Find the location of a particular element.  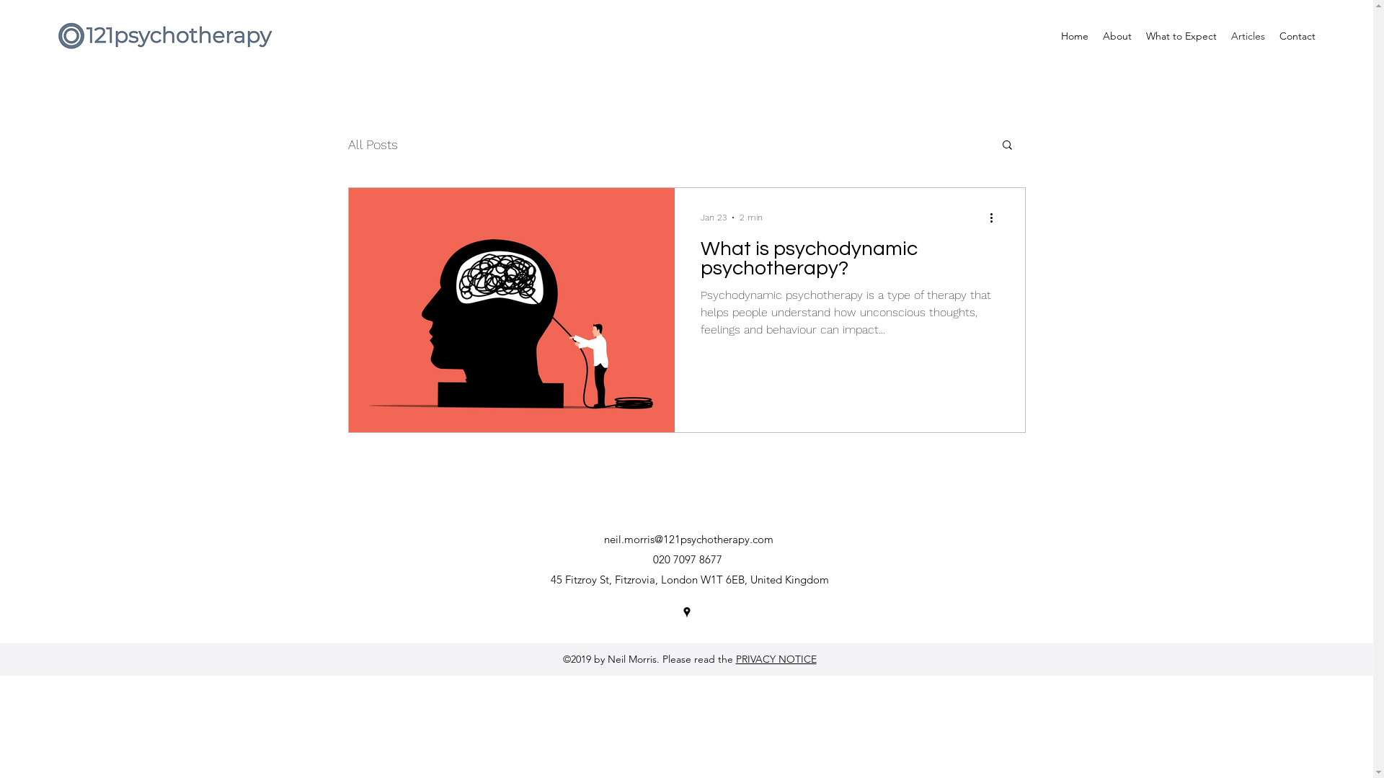

PRIVACY NOTICE is located at coordinates (776, 659).